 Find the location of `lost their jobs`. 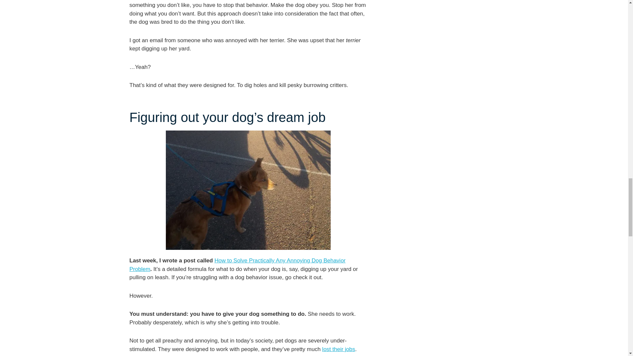

lost their jobs is located at coordinates (339, 349).